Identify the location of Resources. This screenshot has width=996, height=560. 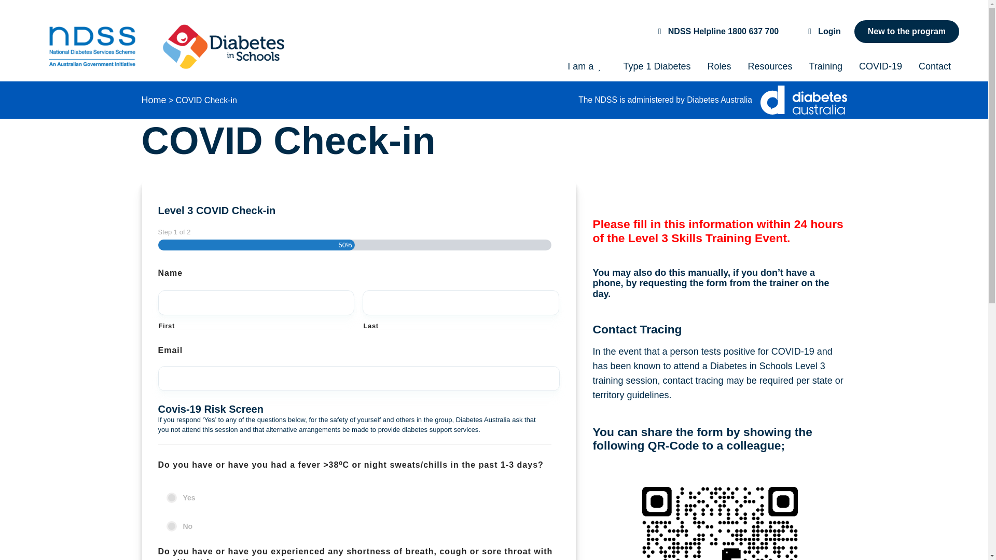
(770, 66).